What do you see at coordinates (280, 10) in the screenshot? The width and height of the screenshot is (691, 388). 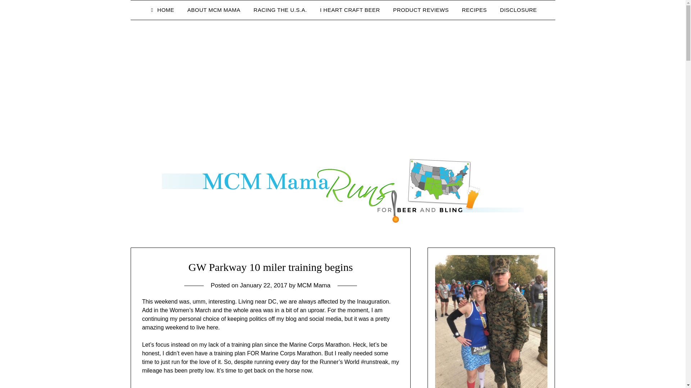 I see `RACING THE U.S.A.` at bounding box center [280, 10].